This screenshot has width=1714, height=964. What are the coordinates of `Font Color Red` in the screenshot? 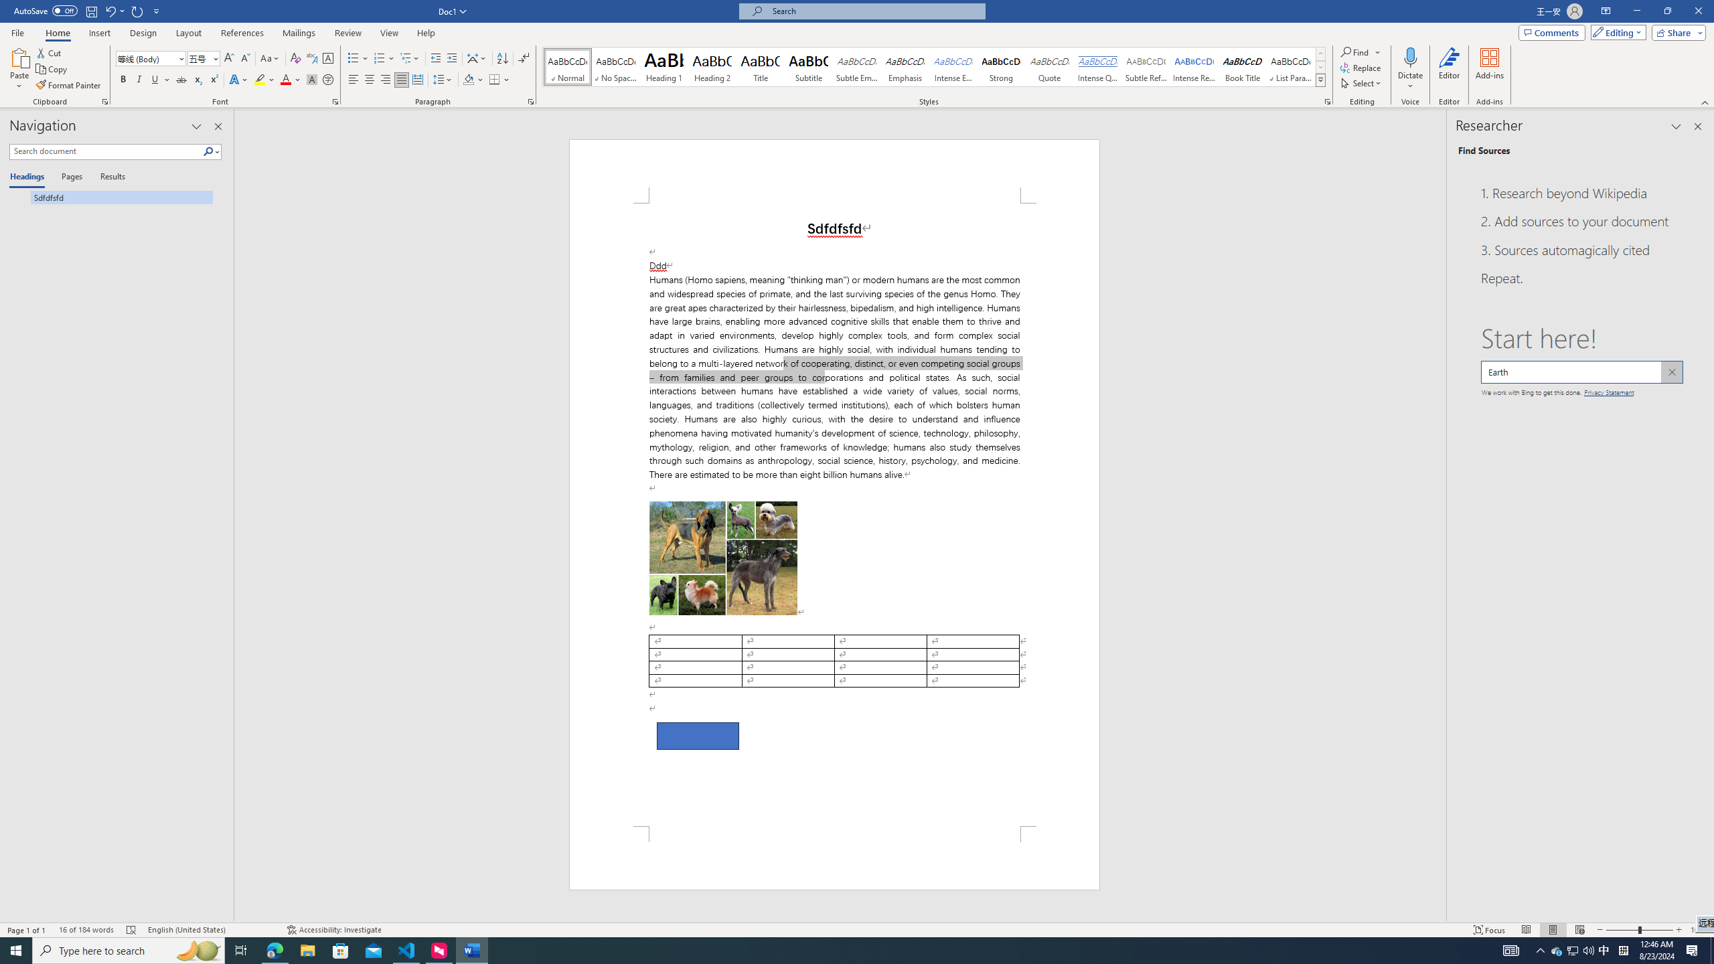 It's located at (285, 80).